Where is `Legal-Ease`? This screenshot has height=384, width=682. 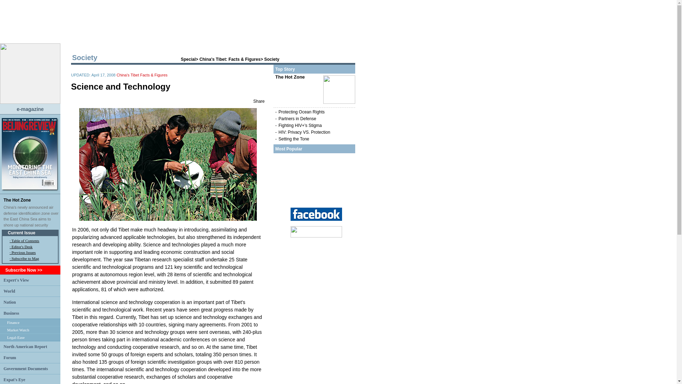 Legal-Ease is located at coordinates (16, 337).